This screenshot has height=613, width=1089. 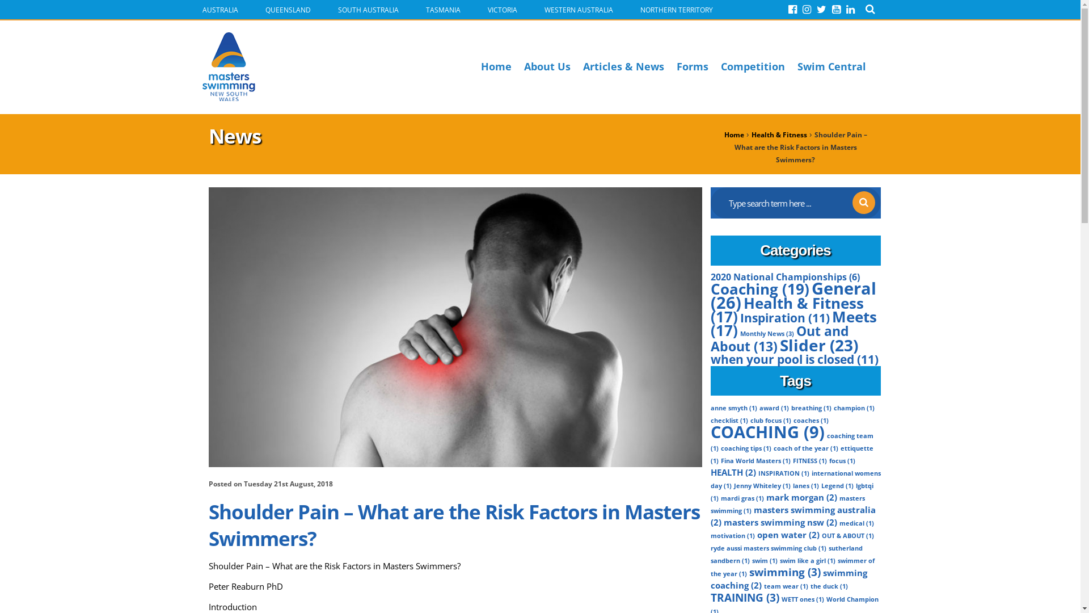 I want to click on breathing (1), so click(x=811, y=408).